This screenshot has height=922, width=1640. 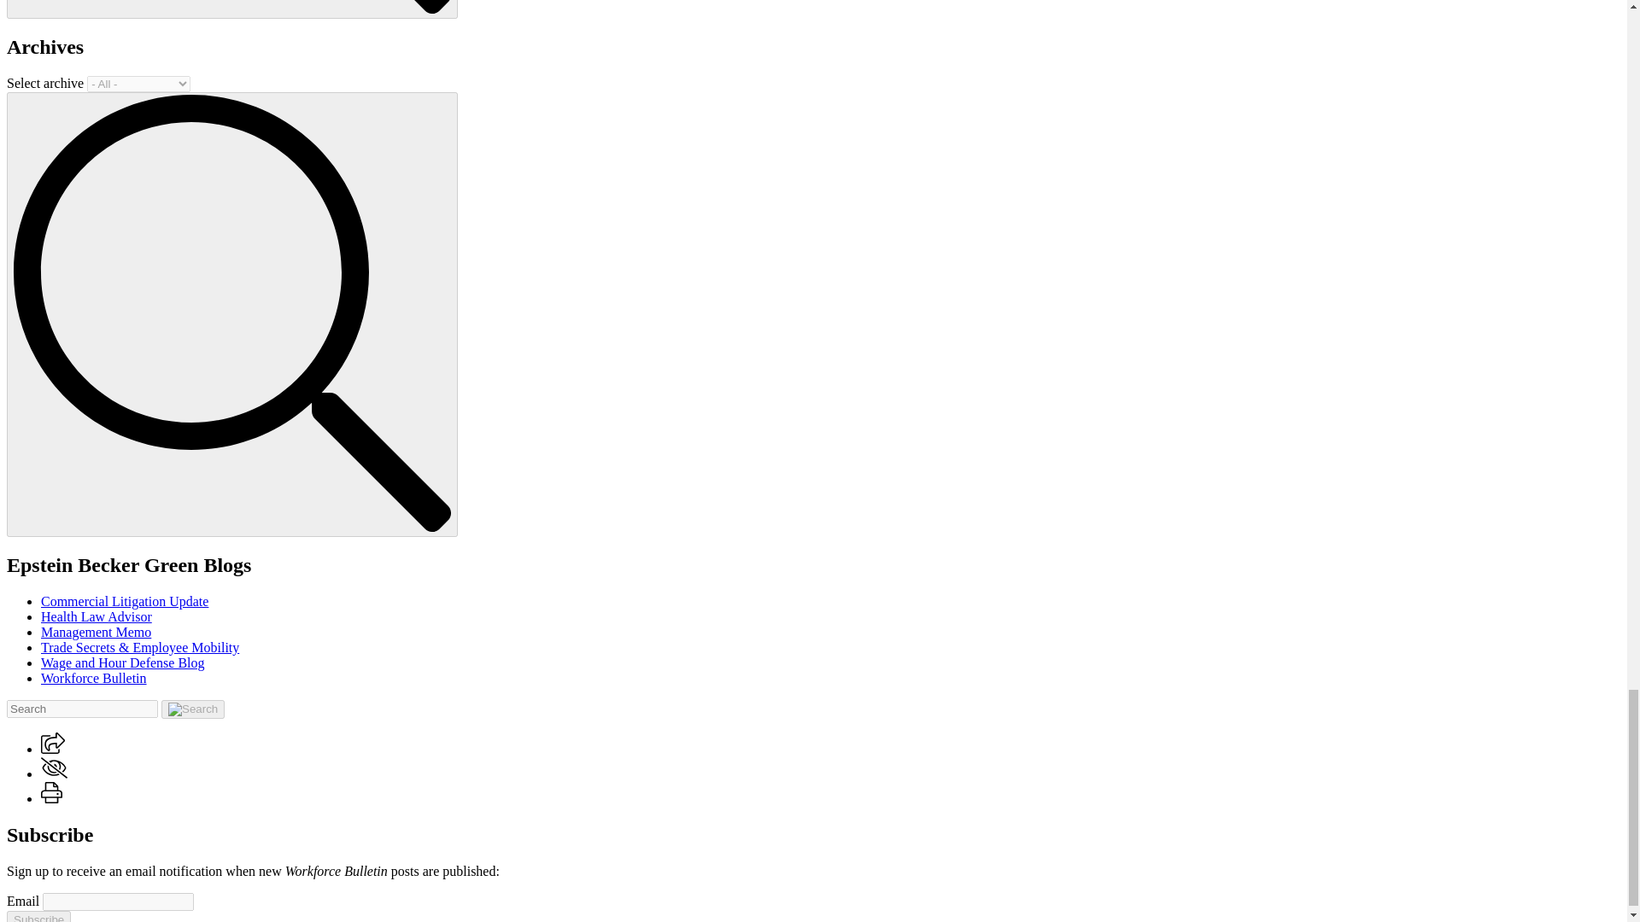 I want to click on Print, so click(x=51, y=792).